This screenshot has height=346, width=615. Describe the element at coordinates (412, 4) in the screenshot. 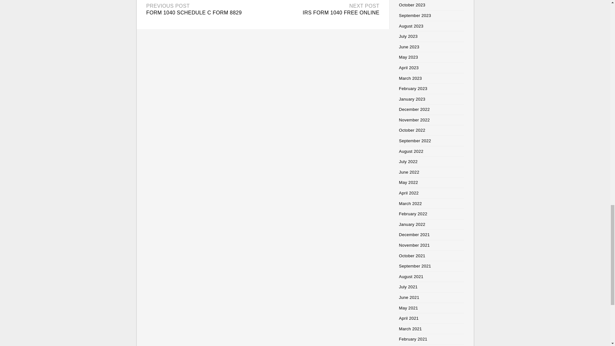

I see `October 2023` at that location.